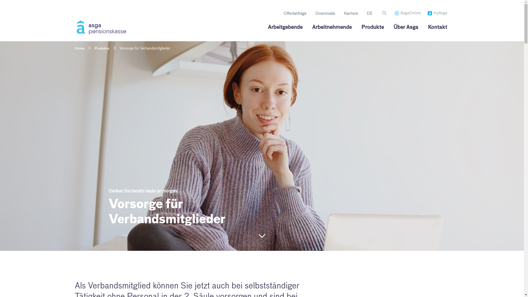  What do you see at coordinates (438, 28) in the screenshot?
I see `Kontakt` at bounding box center [438, 28].